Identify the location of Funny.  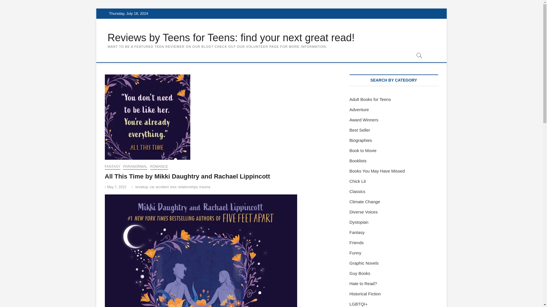
(355, 253).